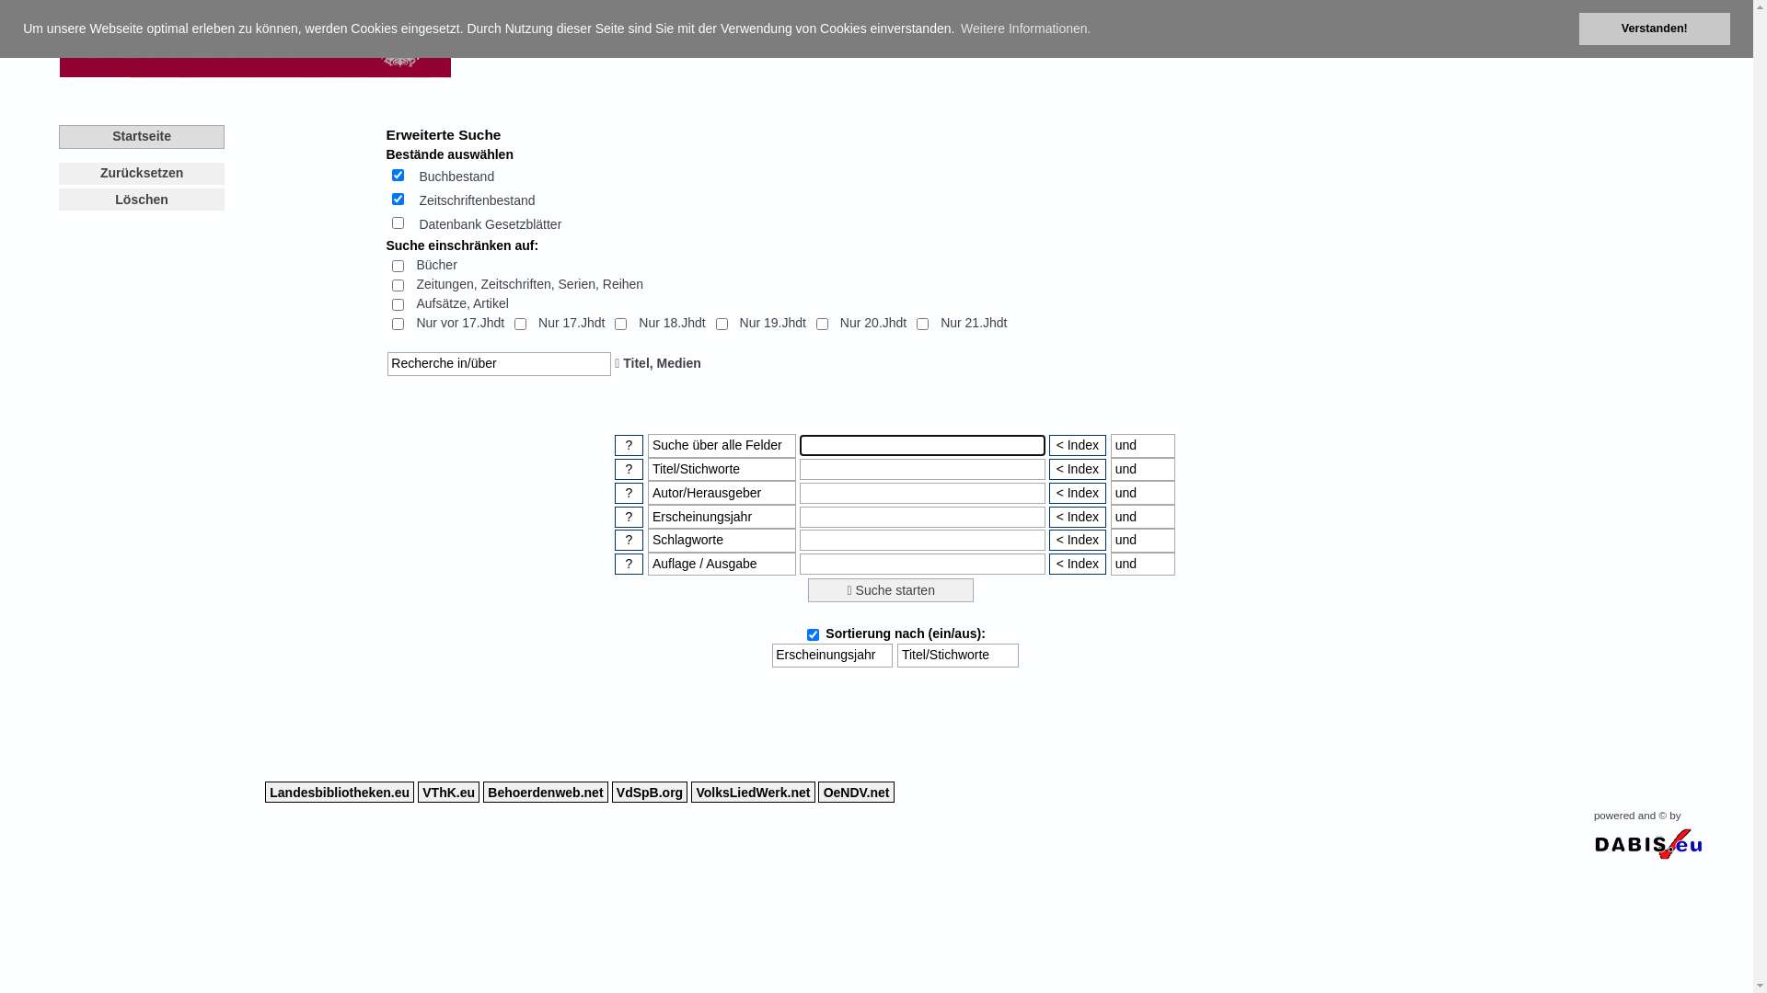  What do you see at coordinates (629, 493) in the screenshot?
I see ` ? ` at bounding box center [629, 493].